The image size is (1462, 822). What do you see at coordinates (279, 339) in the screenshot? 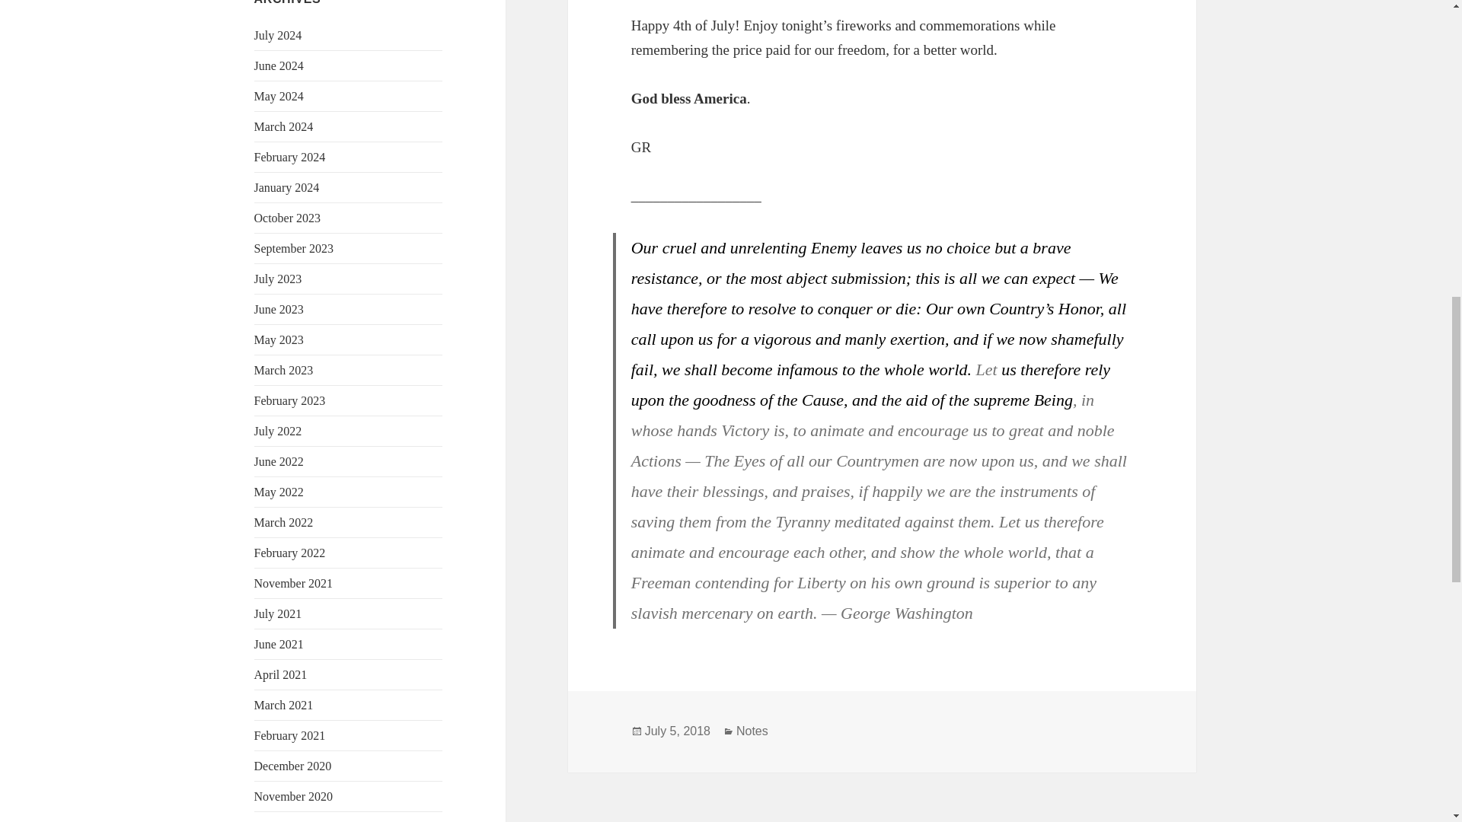
I see `May 2023` at bounding box center [279, 339].